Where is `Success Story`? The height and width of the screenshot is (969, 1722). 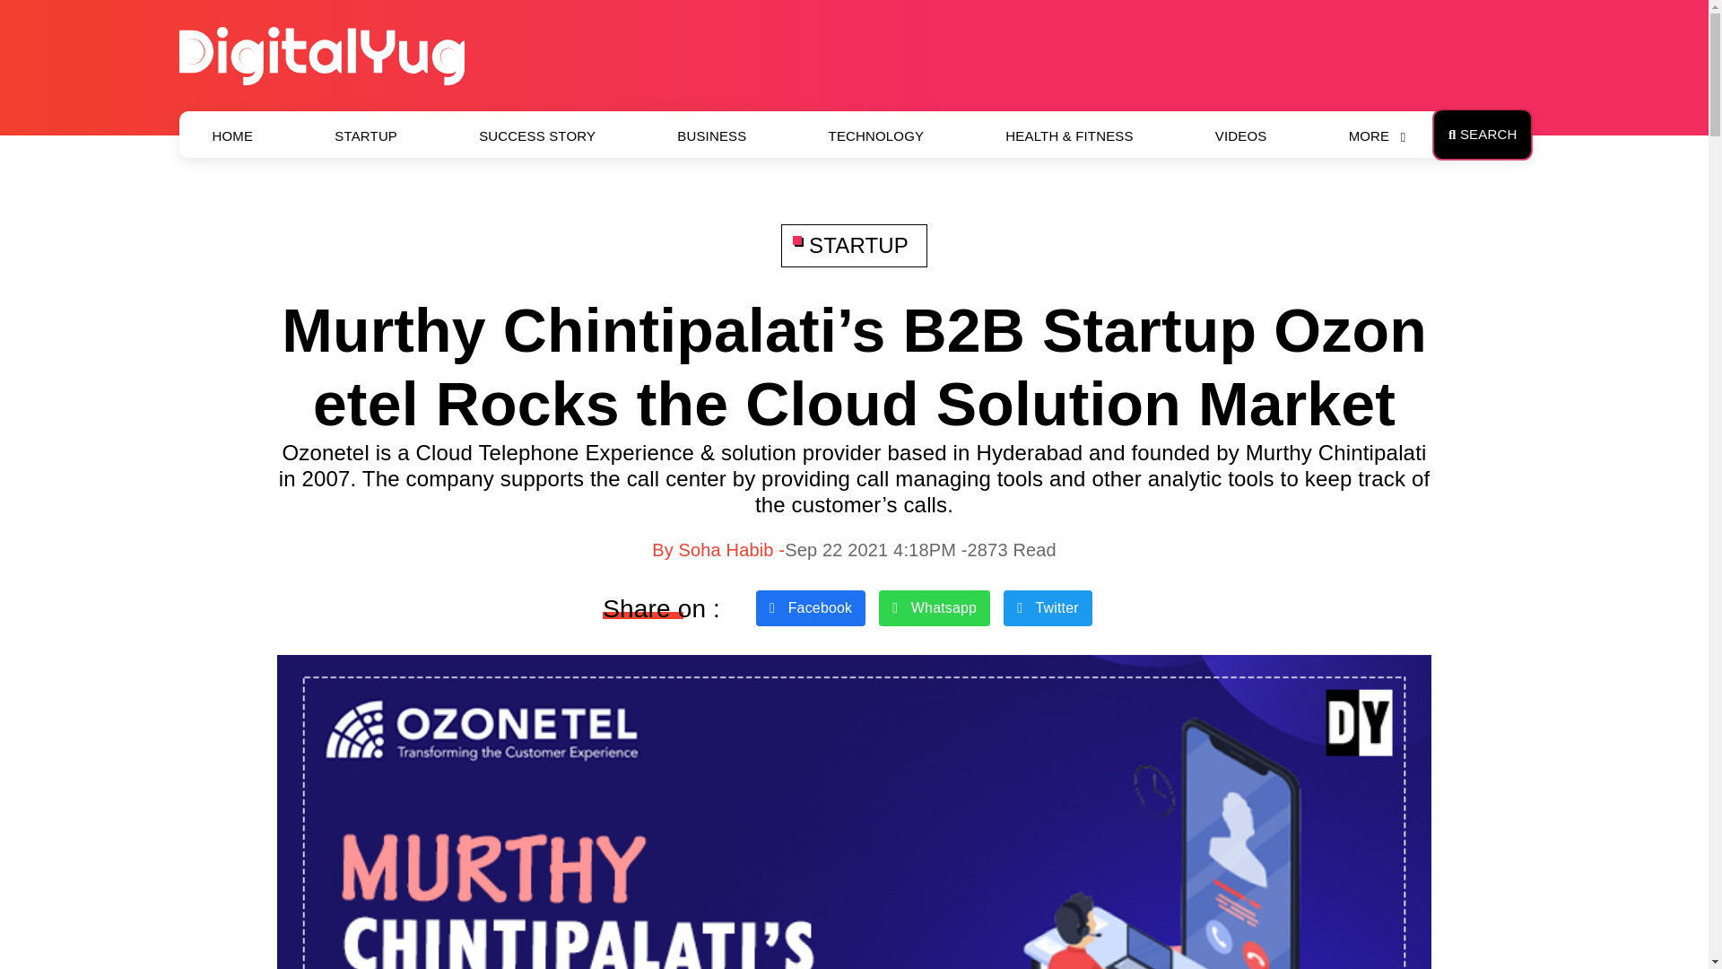
Success Story is located at coordinates (536, 136).